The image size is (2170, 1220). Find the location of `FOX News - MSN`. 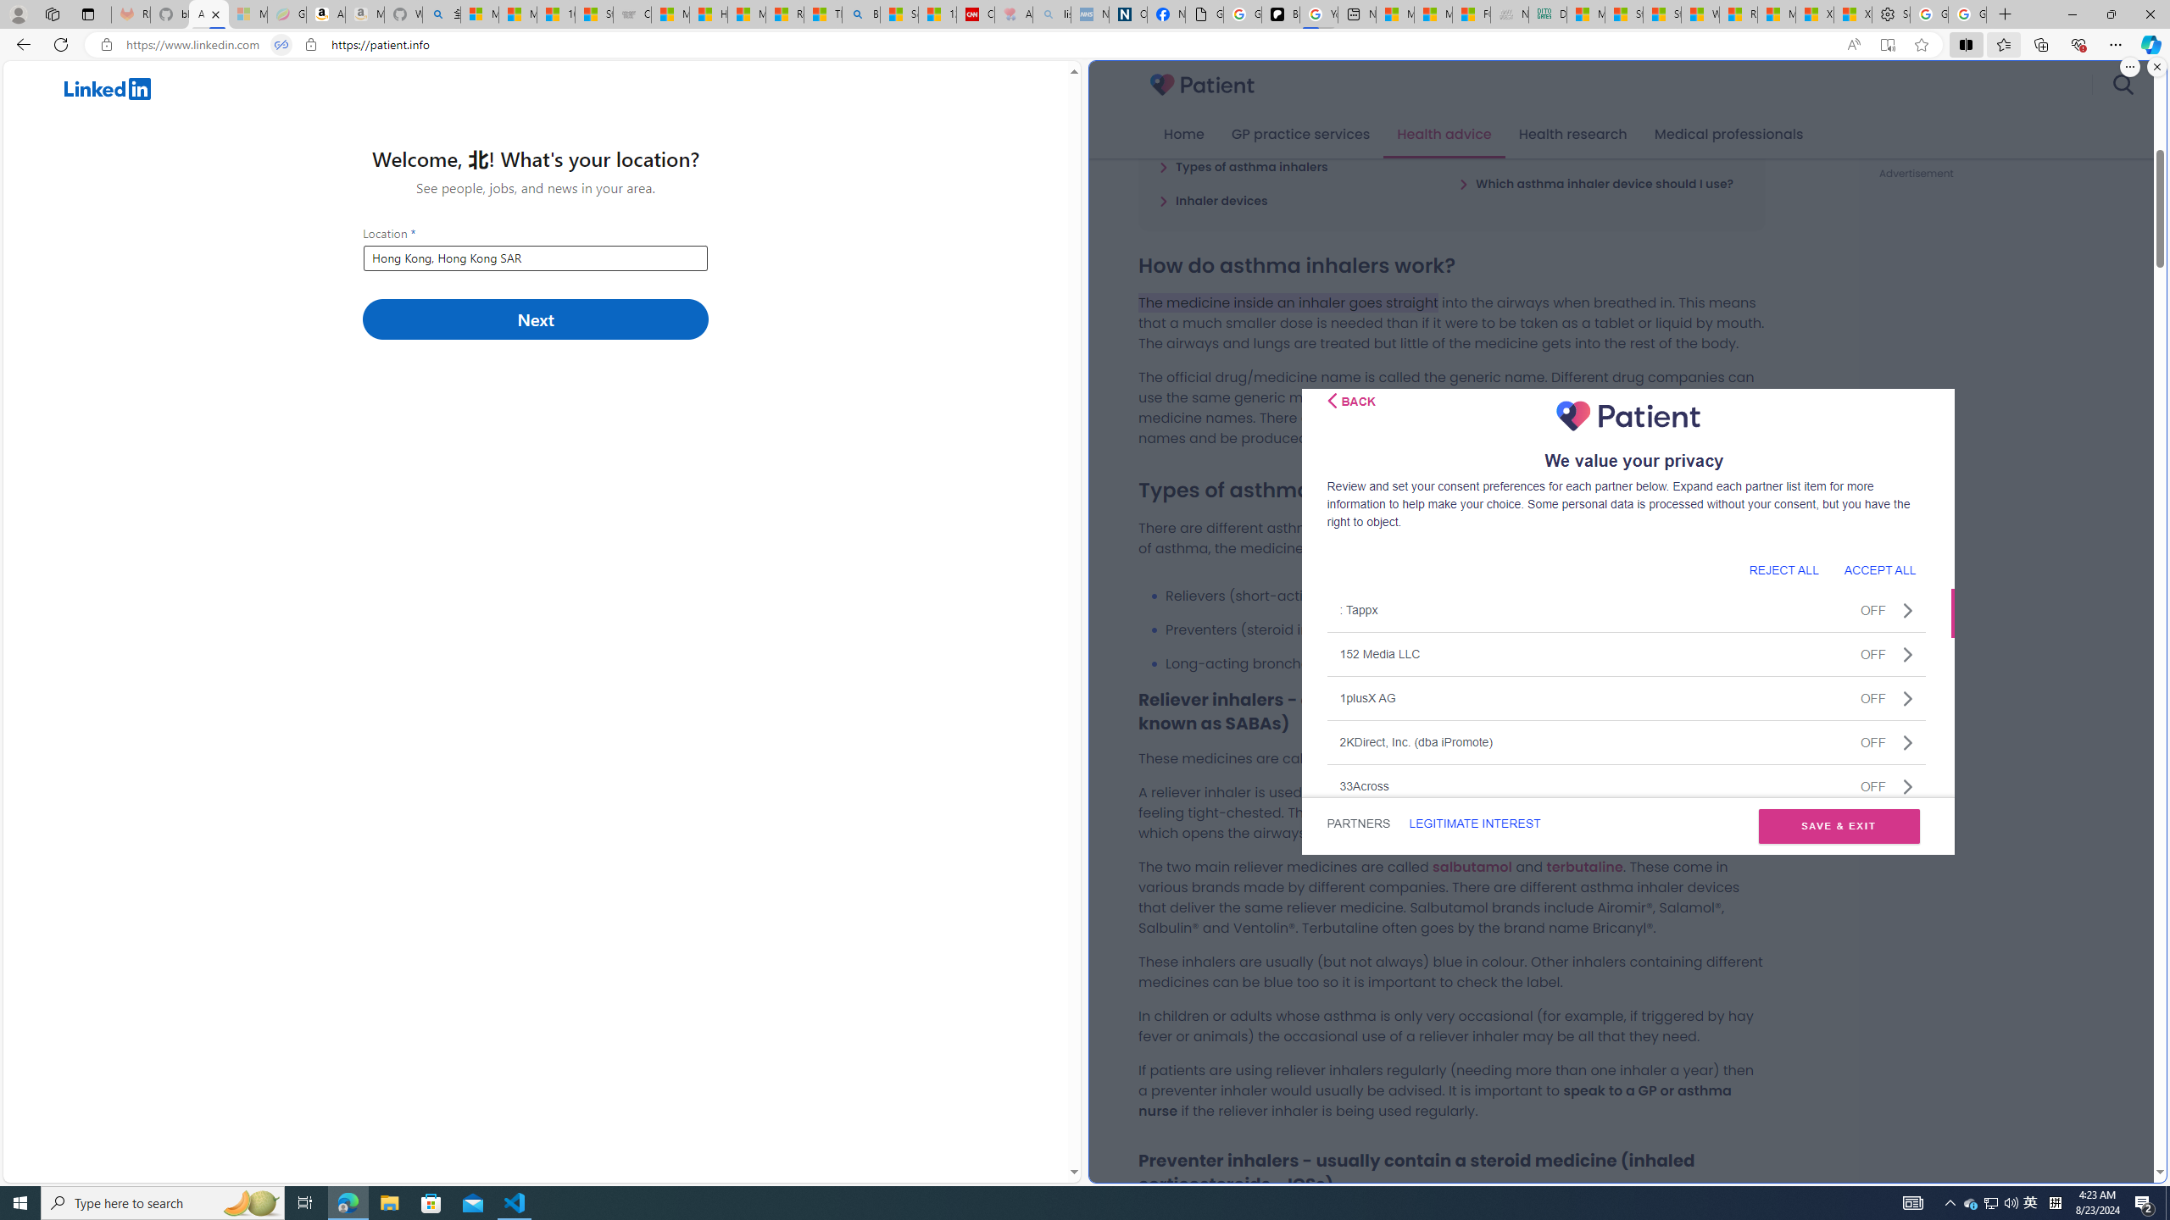

FOX News - MSN is located at coordinates (1471, 14).